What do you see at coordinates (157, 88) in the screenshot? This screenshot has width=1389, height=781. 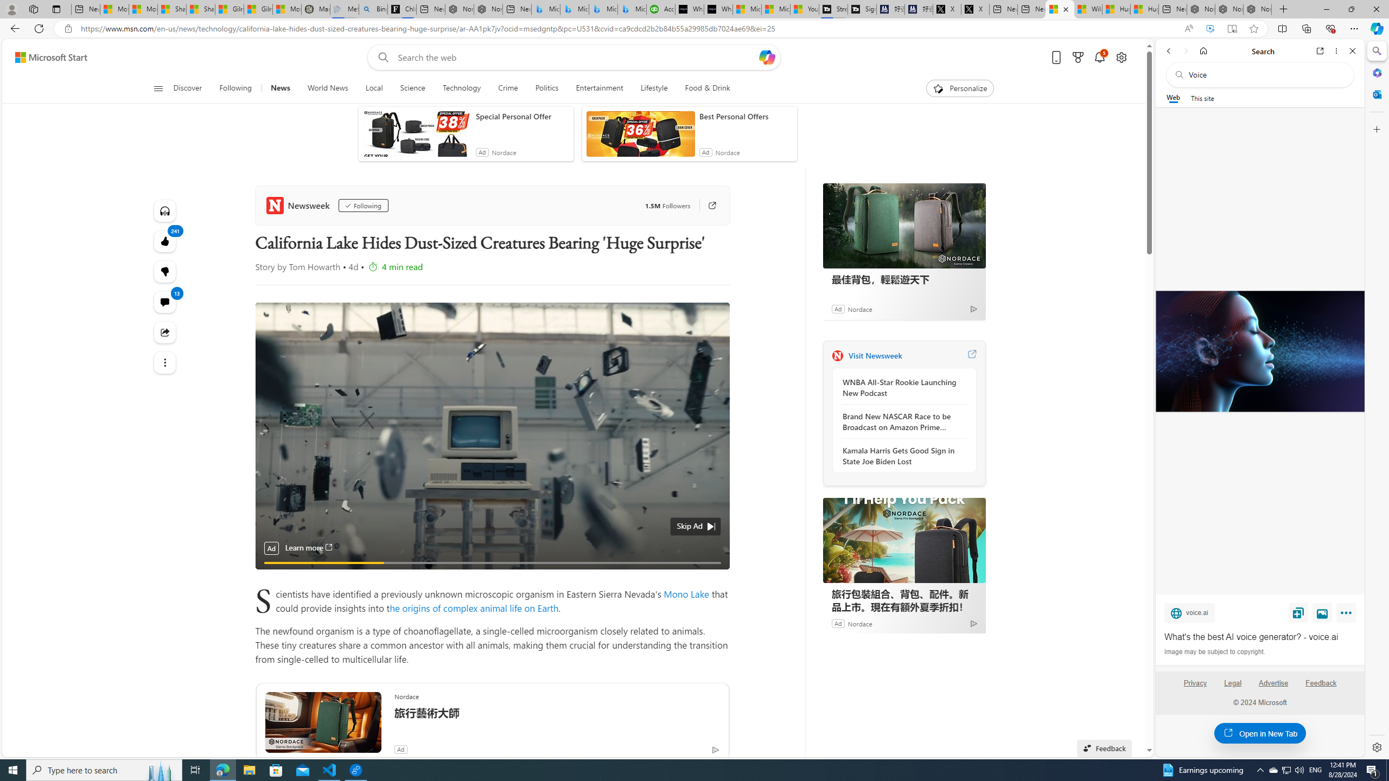 I see `Open navigation menu` at bounding box center [157, 88].